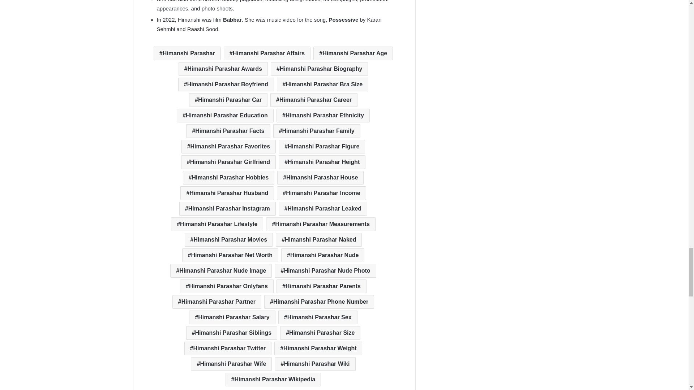 This screenshot has width=694, height=390. I want to click on Himanshi Parashar Awards, so click(223, 69).